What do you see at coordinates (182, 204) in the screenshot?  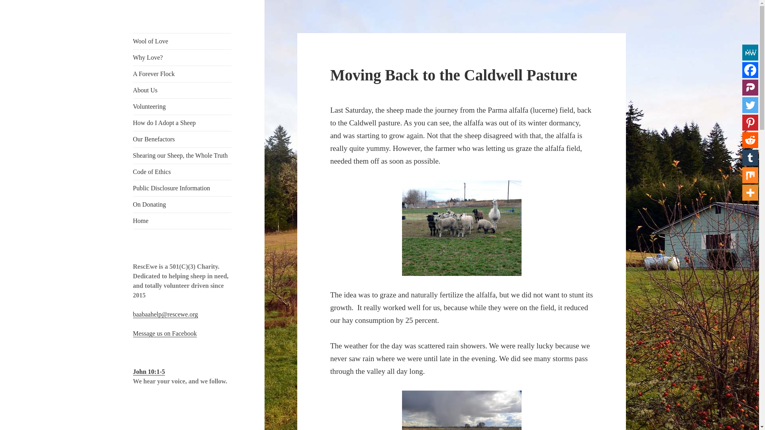 I see `On Donating` at bounding box center [182, 204].